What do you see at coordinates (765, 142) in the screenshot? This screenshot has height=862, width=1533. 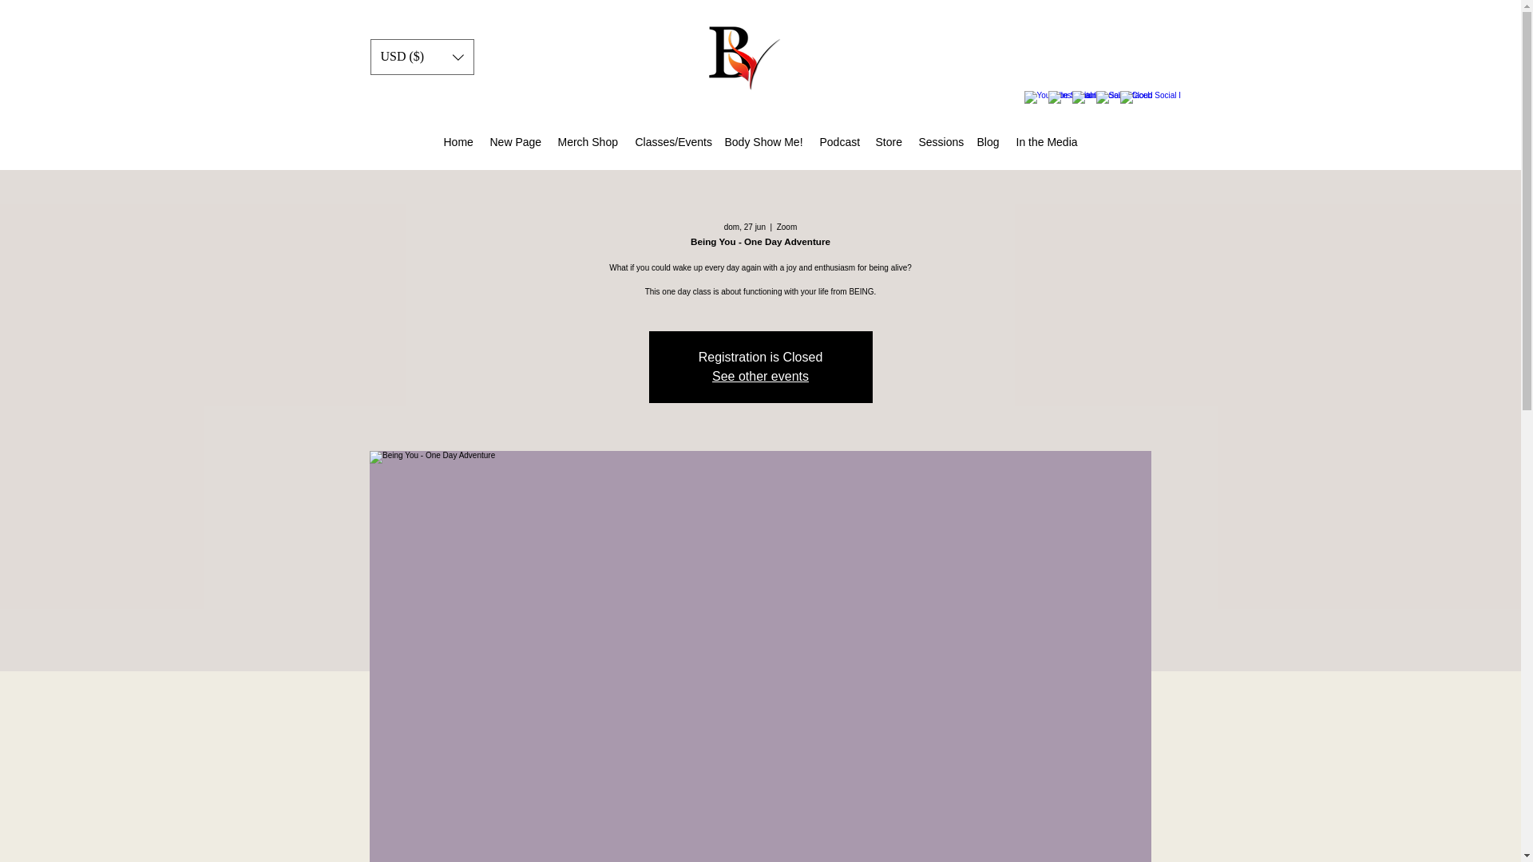 I see `Body Show Me!` at bounding box center [765, 142].